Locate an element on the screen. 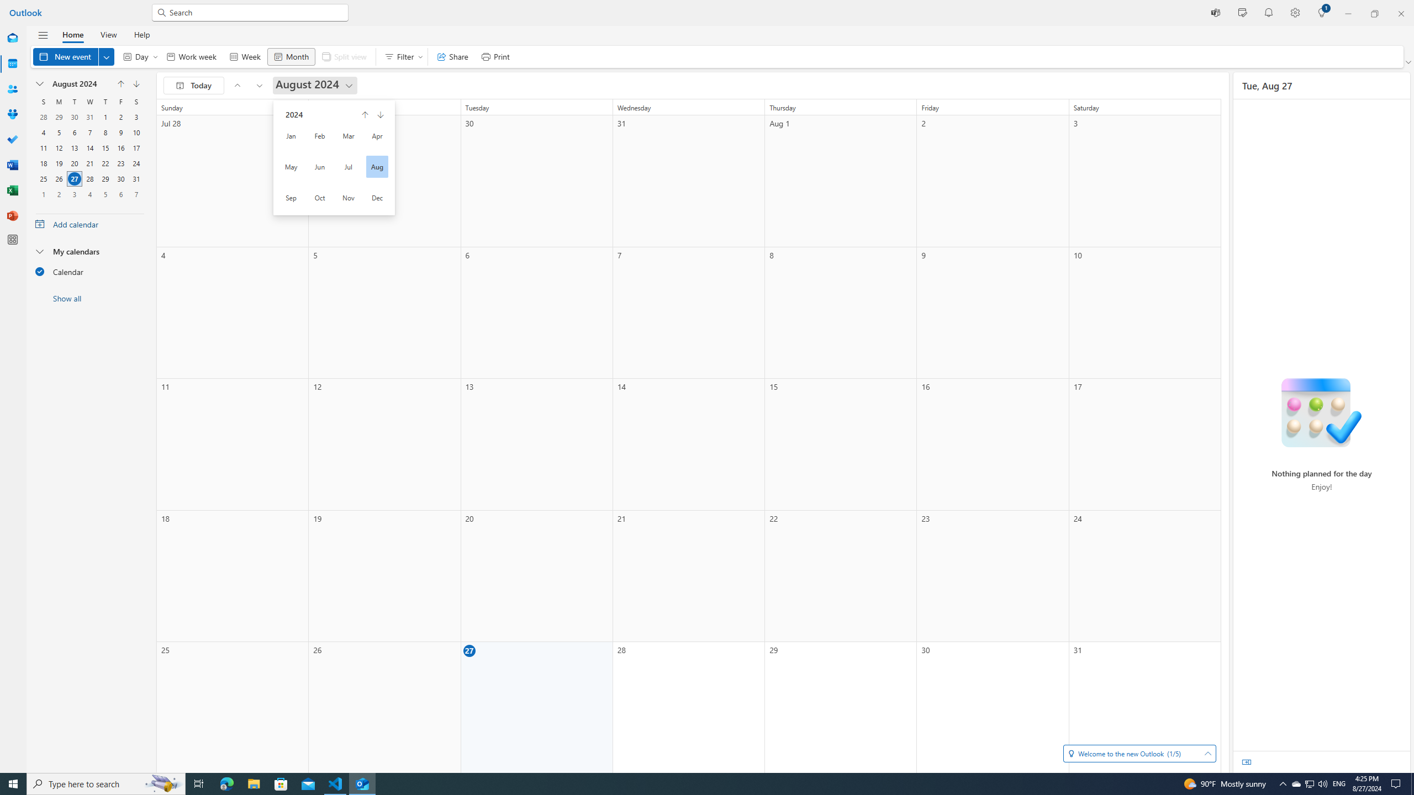 The width and height of the screenshot is (1414, 795). 28, July, 2024 is located at coordinates (43, 117).